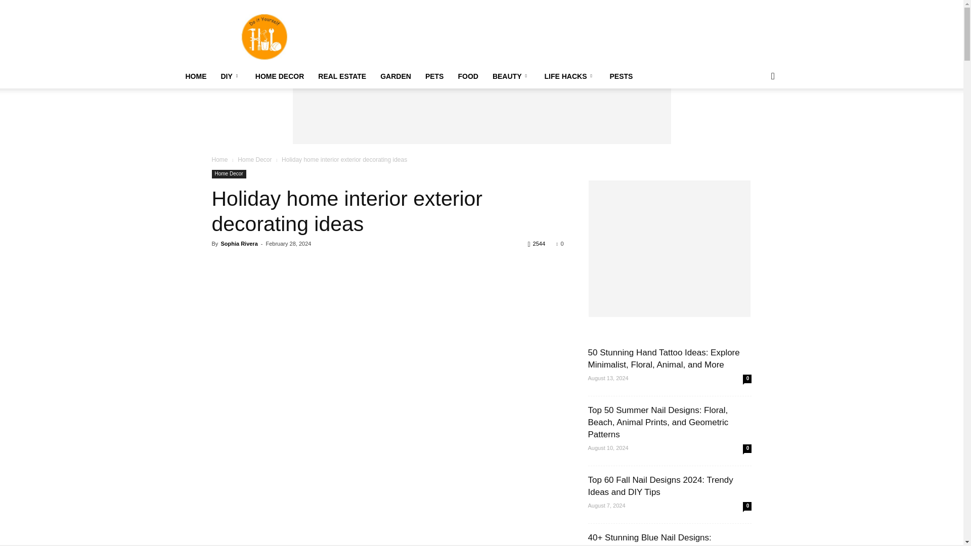  Describe the element at coordinates (569, 76) in the screenshot. I see `LIFE HACKS` at that location.